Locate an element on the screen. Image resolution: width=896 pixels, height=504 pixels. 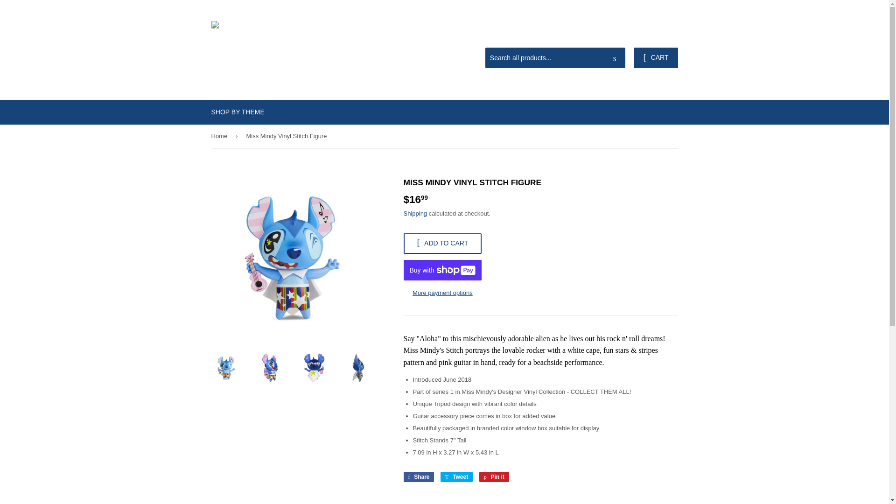
Pin on Pinterest is located at coordinates (494, 476).